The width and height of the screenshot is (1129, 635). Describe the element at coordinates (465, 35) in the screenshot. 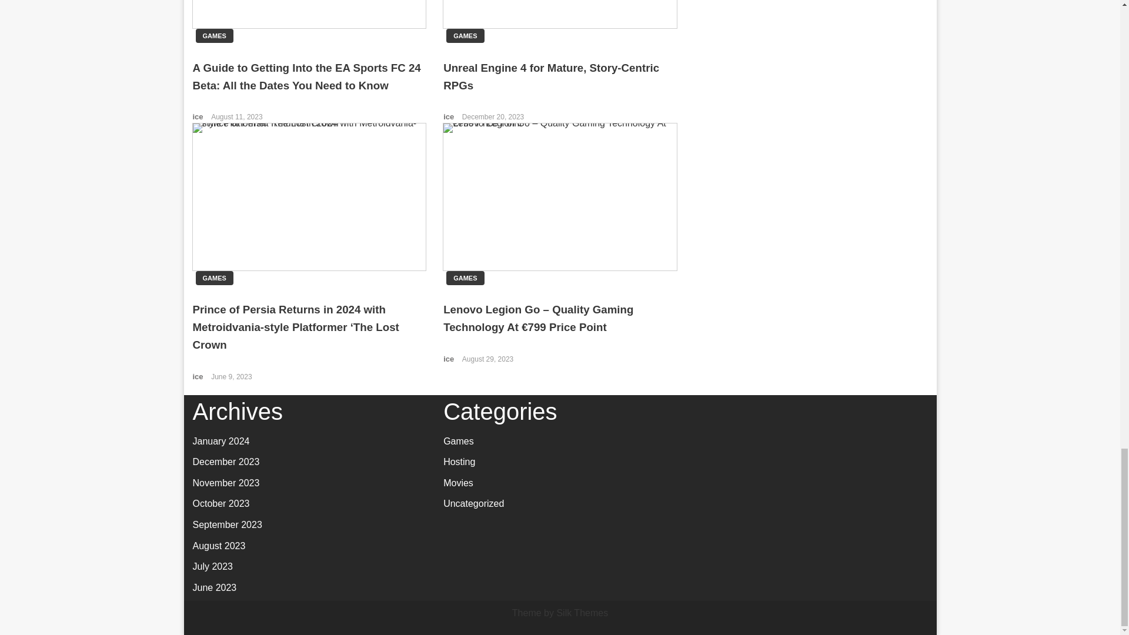

I see `GAMES` at that location.